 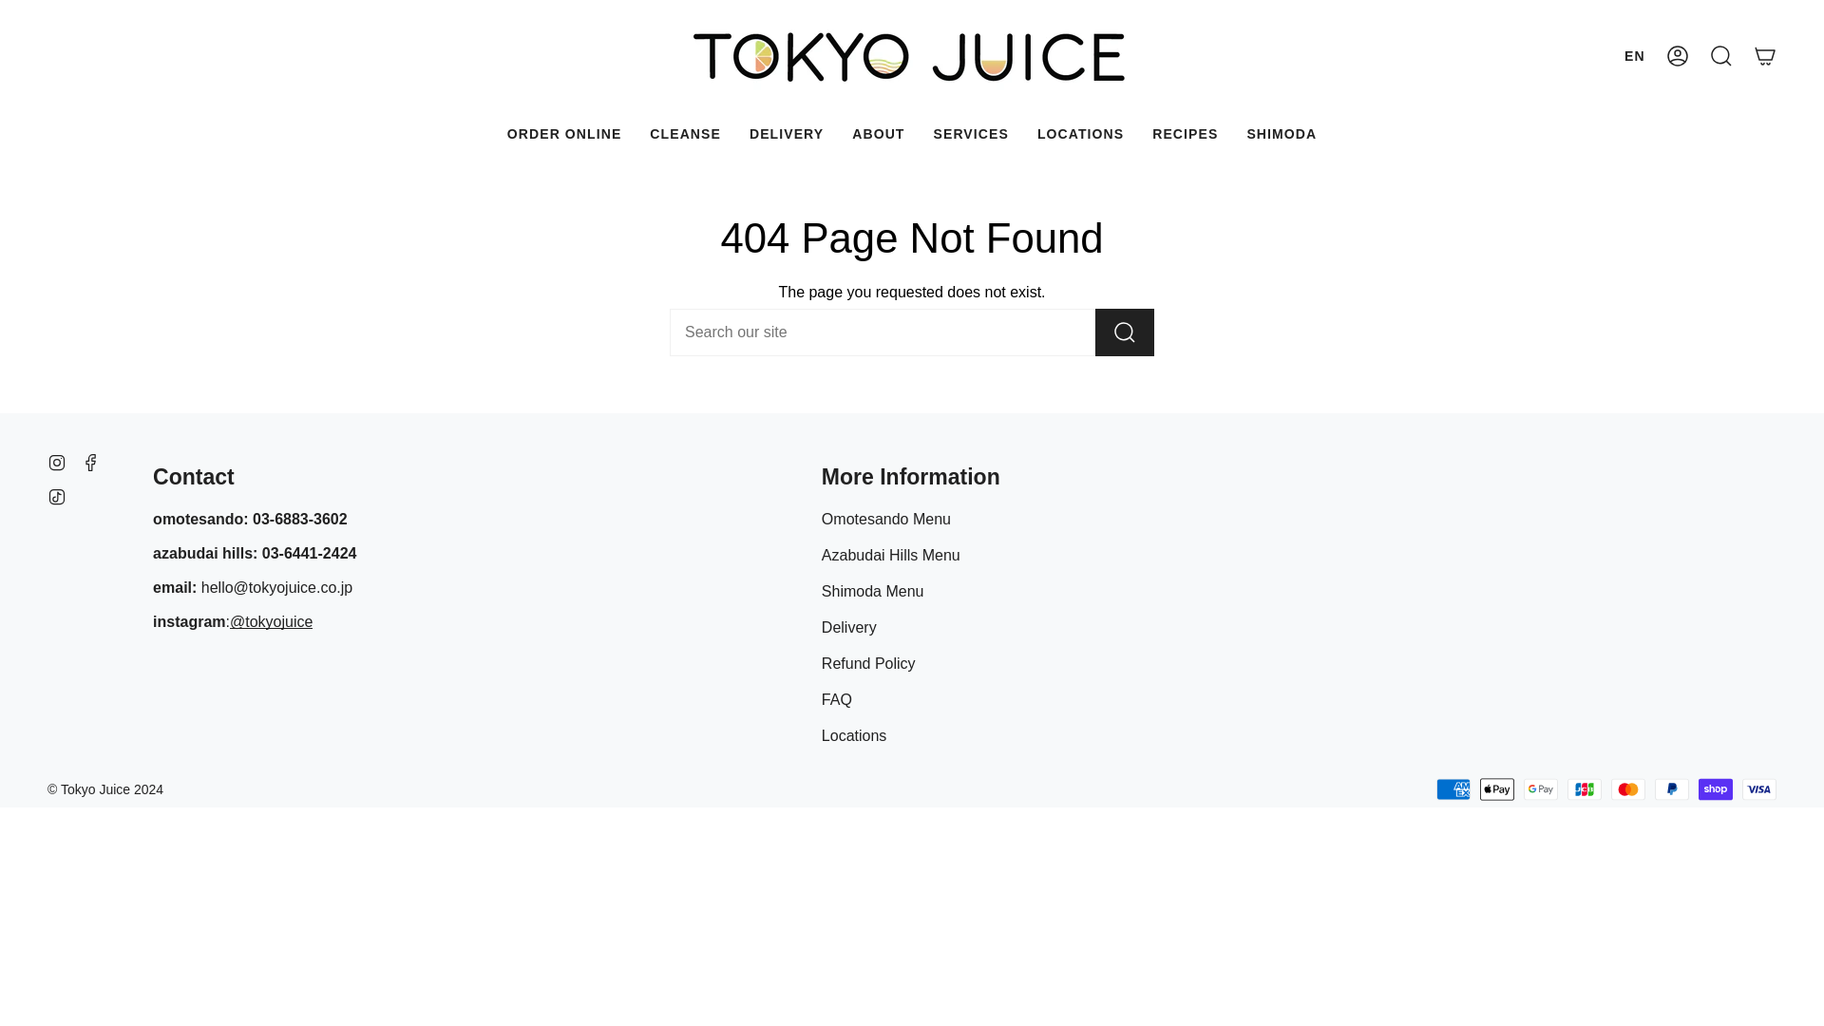 What do you see at coordinates (91, 462) in the screenshot?
I see `Tokyo Juice on Facebook` at bounding box center [91, 462].